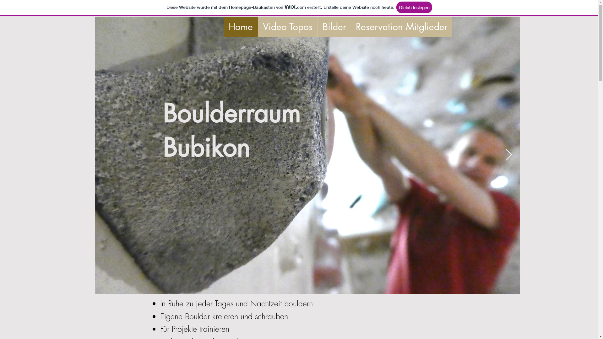 Image resolution: width=603 pixels, height=339 pixels. Describe the element at coordinates (287, 27) in the screenshot. I see `Video Topos` at that location.